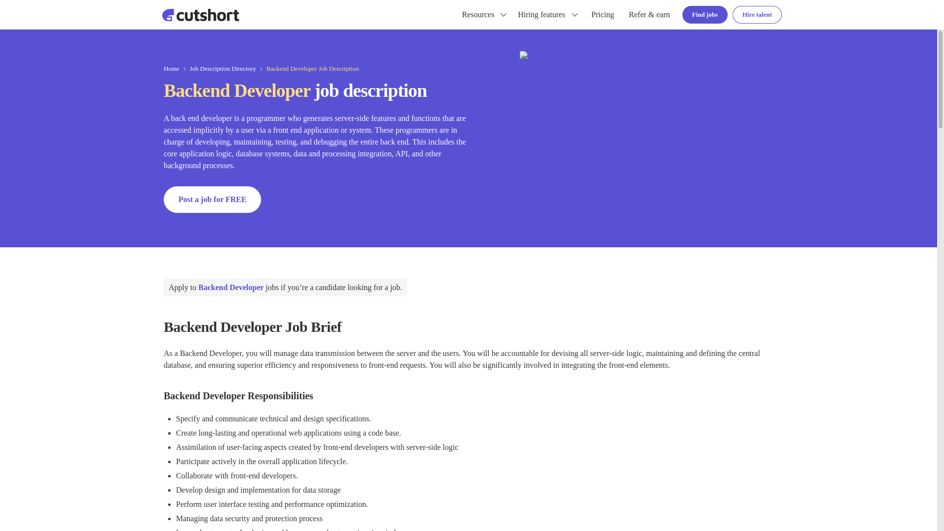 The image size is (944, 531). What do you see at coordinates (212, 200) in the screenshot?
I see `Post a job for FREE` at bounding box center [212, 200].